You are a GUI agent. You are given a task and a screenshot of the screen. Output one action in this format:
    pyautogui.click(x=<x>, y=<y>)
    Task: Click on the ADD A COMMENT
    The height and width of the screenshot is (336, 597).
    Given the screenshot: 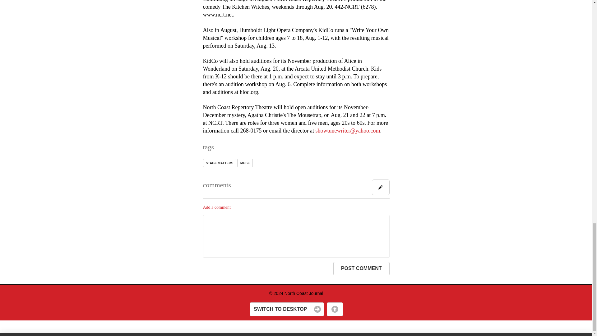 What is the action you would take?
    pyautogui.click(x=381, y=187)
    